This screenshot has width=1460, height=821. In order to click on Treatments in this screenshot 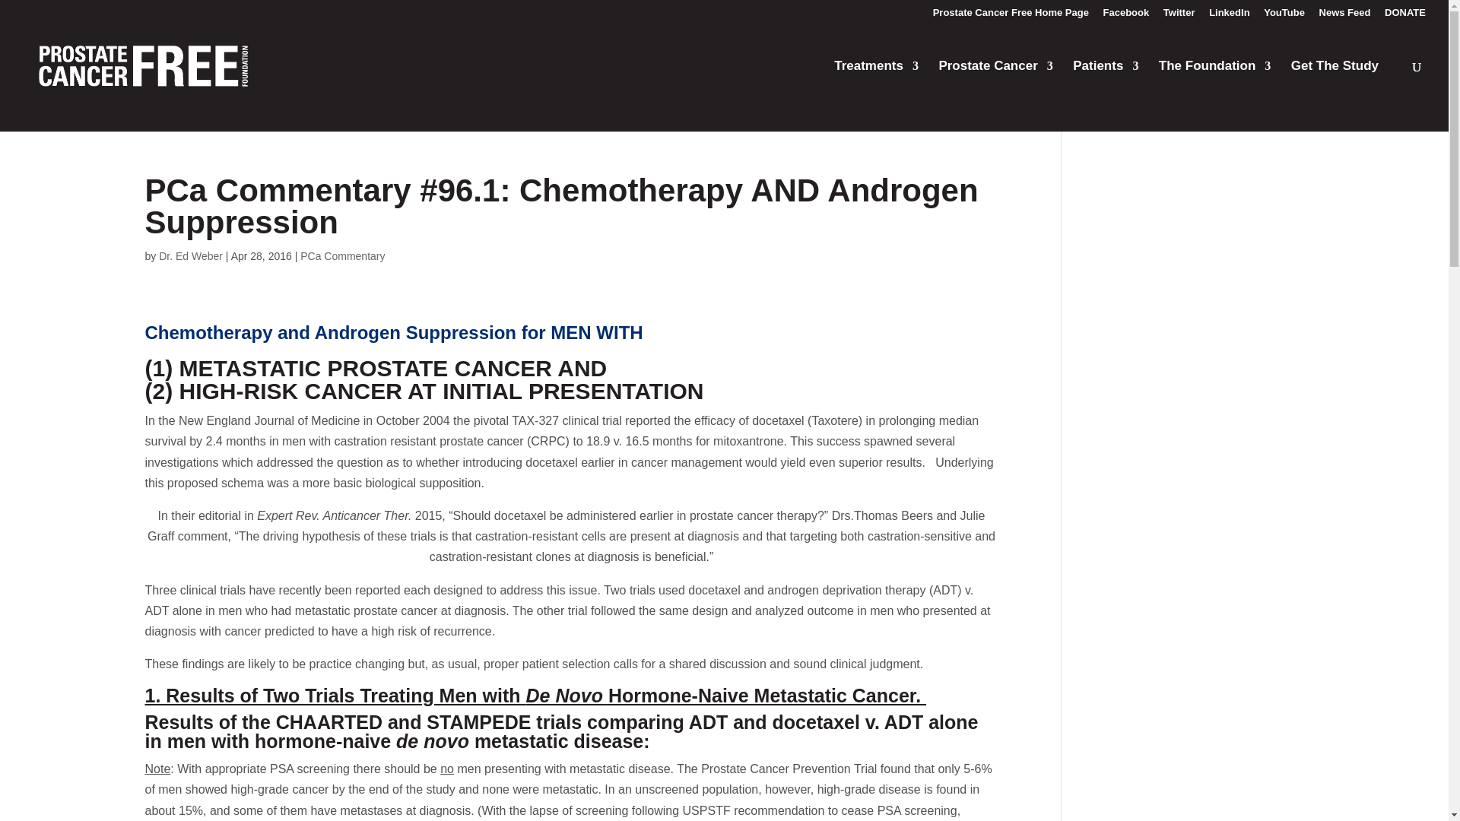, I will do `click(876, 84)`.